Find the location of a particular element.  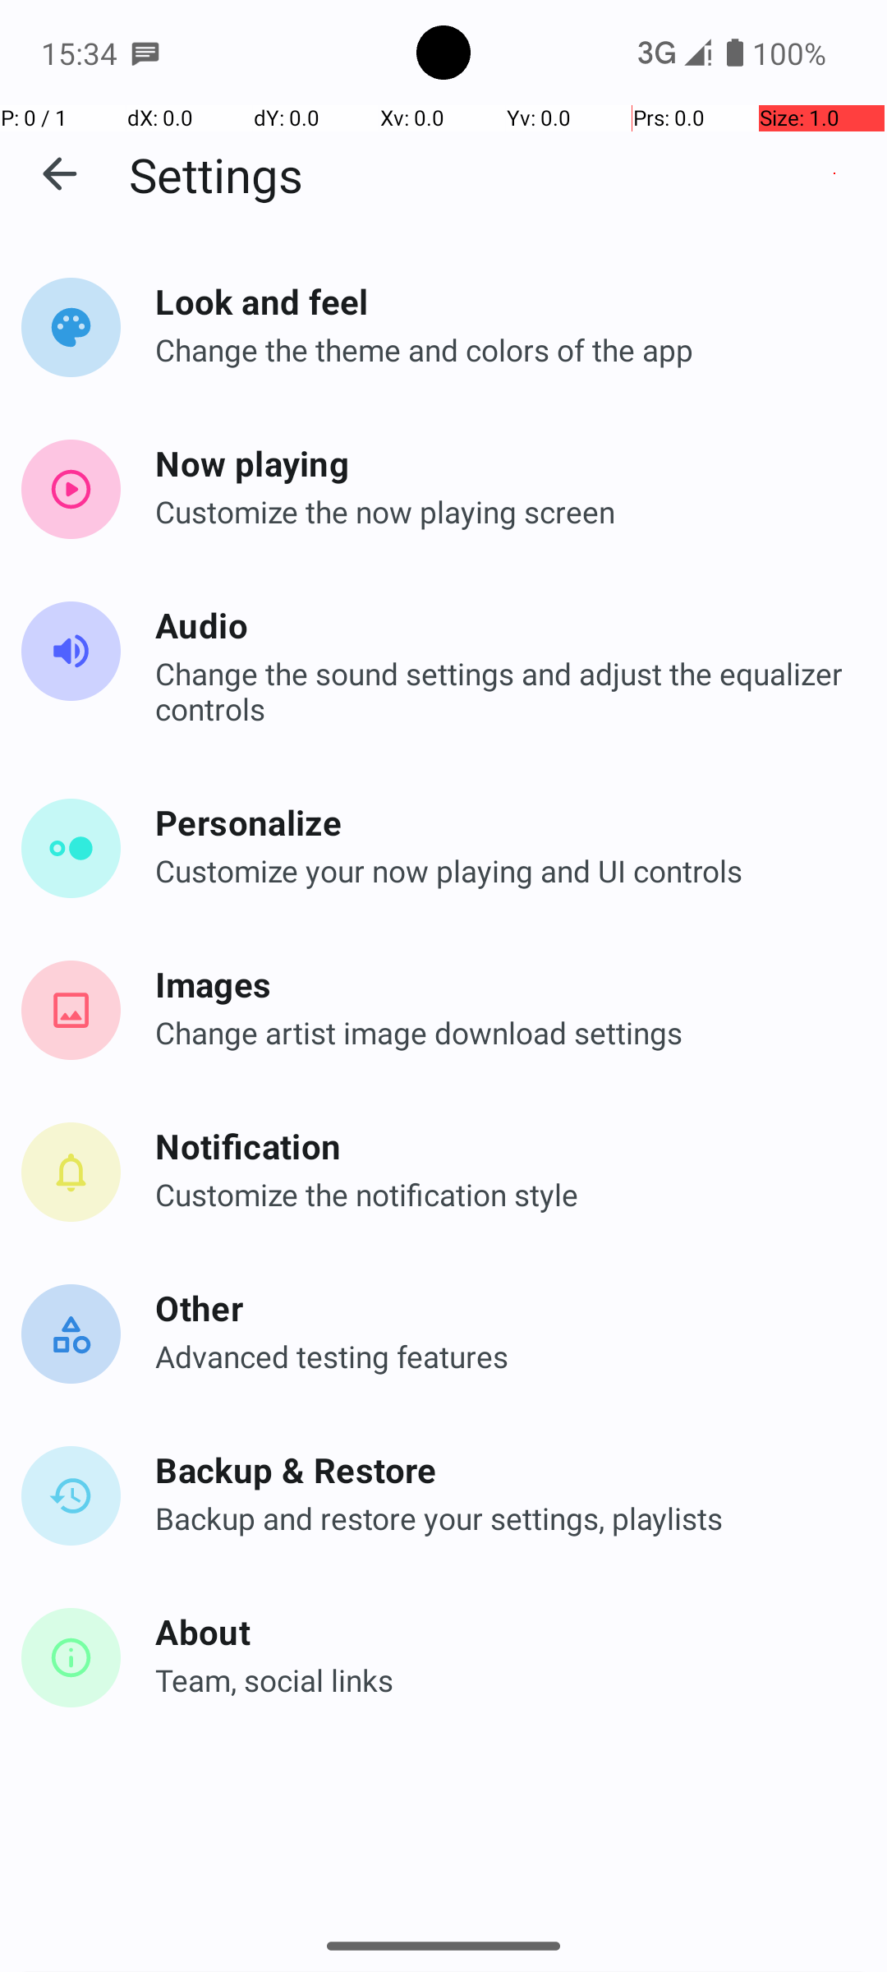

Personalize is located at coordinates (502, 822).